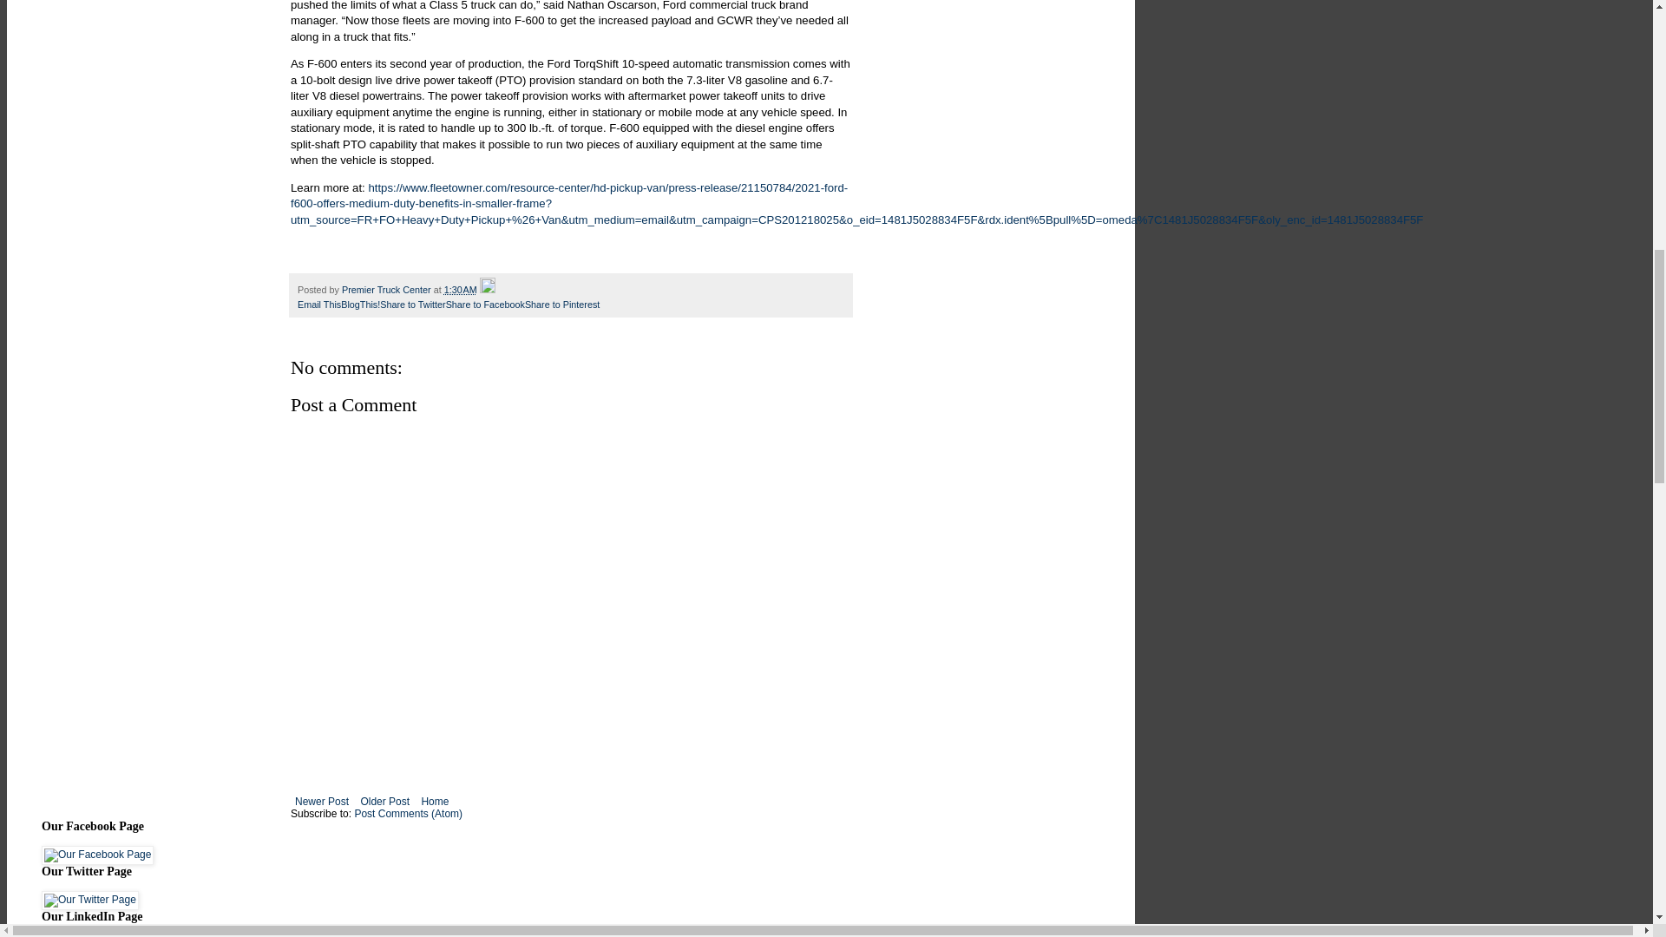 Image resolution: width=1666 pixels, height=937 pixels. I want to click on Share to Facebook, so click(485, 304).